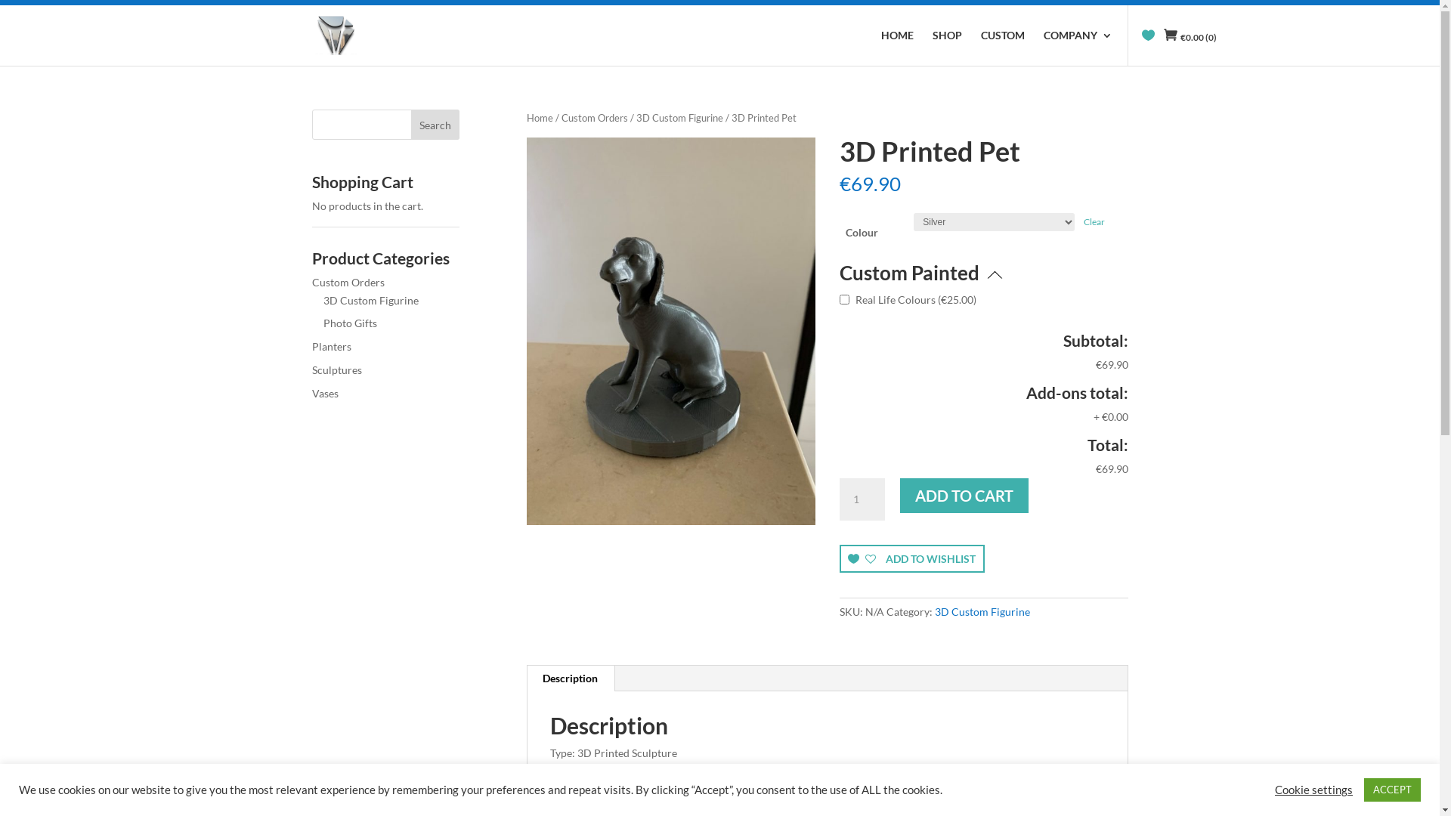 The width and height of the screenshot is (1451, 816). What do you see at coordinates (325, 393) in the screenshot?
I see `Vases` at bounding box center [325, 393].